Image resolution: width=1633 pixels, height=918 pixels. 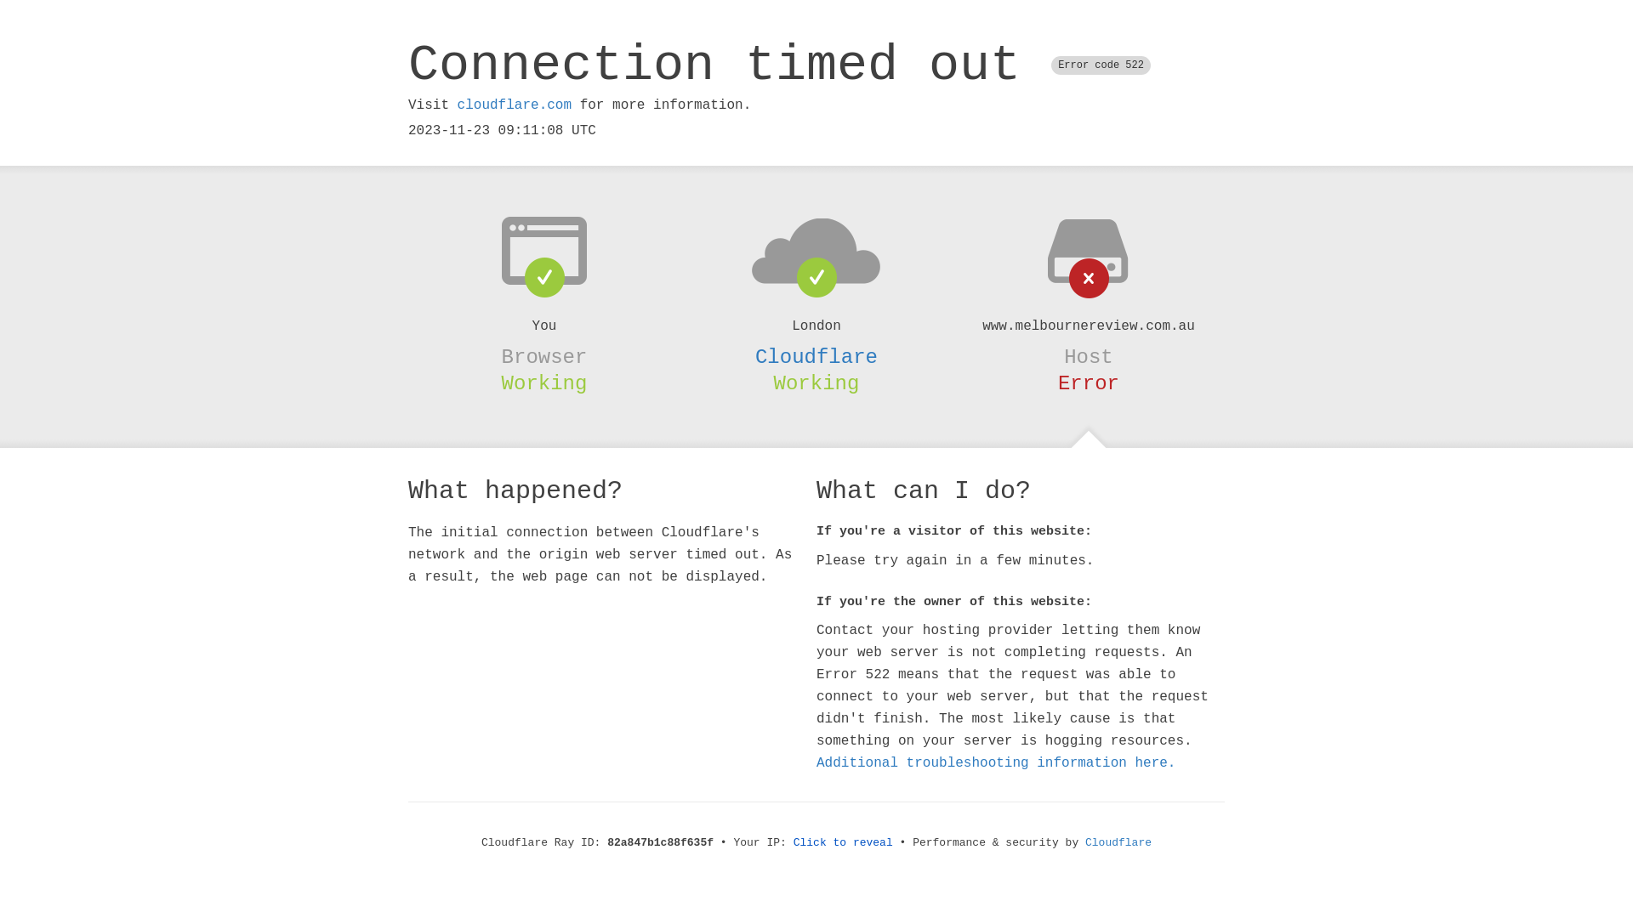 What do you see at coordinates (515, 105) in the screenshot?
I see `cloudflare.com` at bounding box center [515, 105].